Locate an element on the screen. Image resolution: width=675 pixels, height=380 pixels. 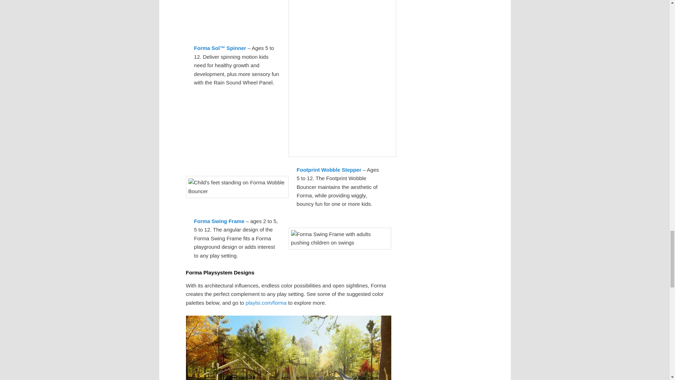
Forma Swing Frame is located at coordinates (219, 221).